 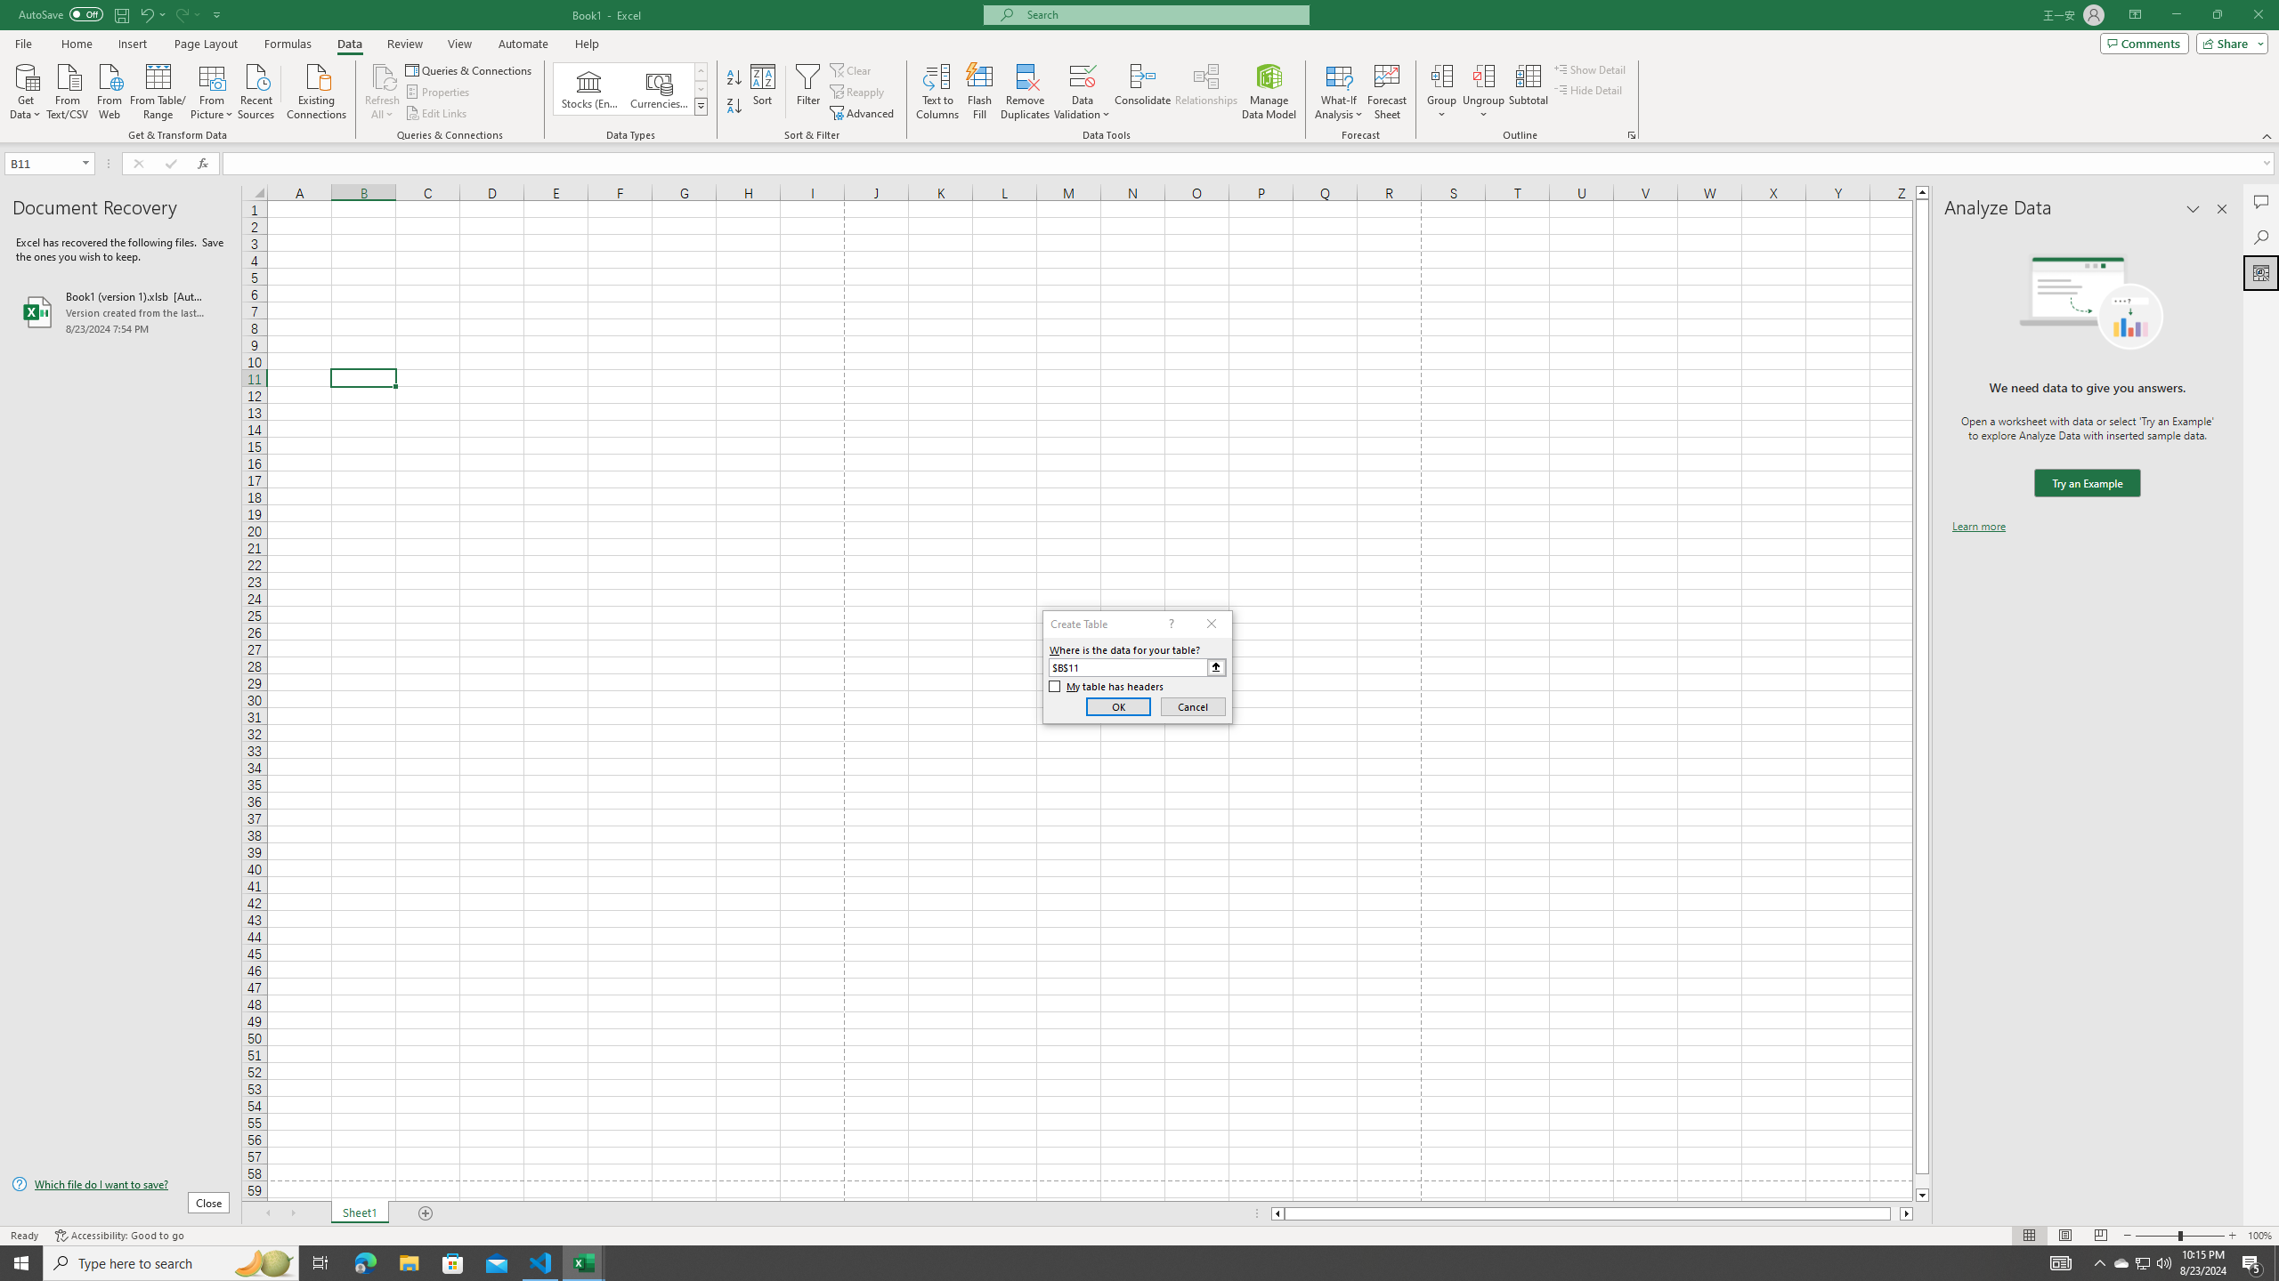 I want to click on Review, so click(x=404, y=44).